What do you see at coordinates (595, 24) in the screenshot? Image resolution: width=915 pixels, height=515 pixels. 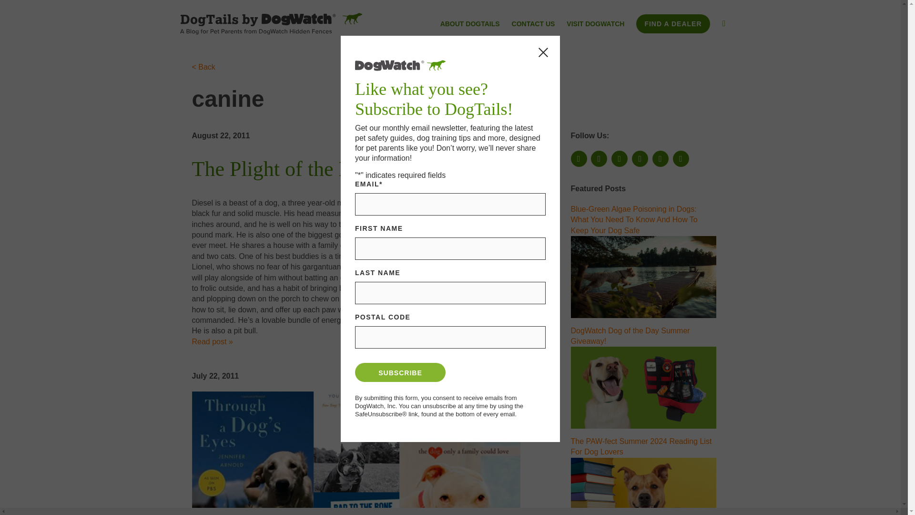 I see `Visit DogWatch` at bounding box center [595, 24].